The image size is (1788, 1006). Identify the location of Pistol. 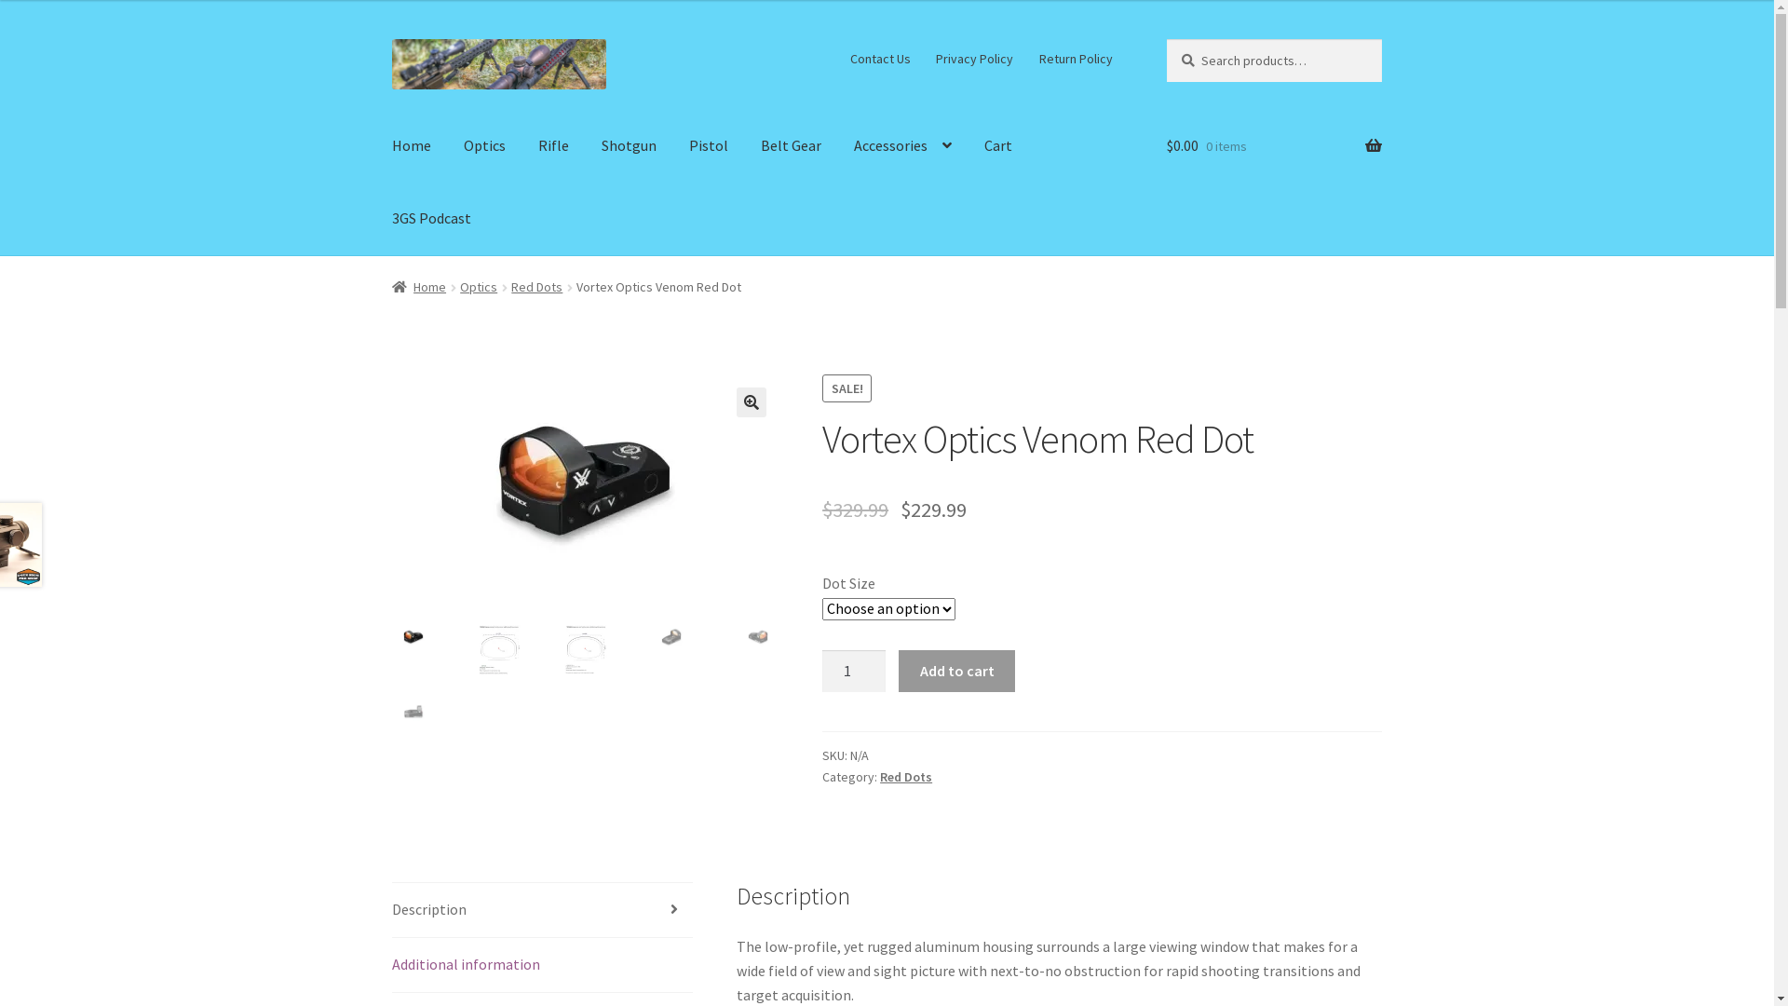
(709, 146).